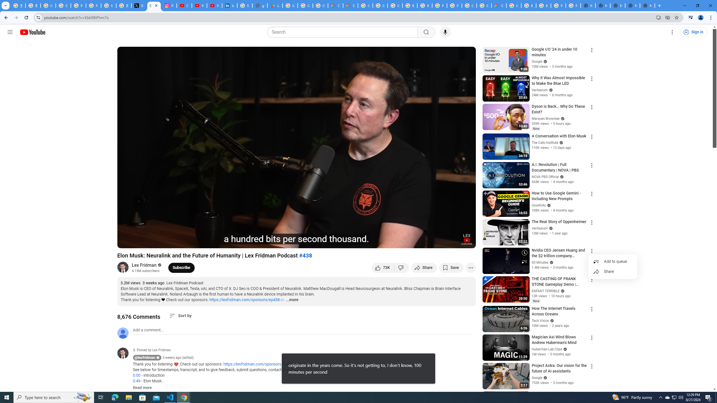 Image resolution: width=717 pixels, height=403 pixels. Describe the element at coordinates (181, 316) in the screenshot. I see `Sort comments` at that location.